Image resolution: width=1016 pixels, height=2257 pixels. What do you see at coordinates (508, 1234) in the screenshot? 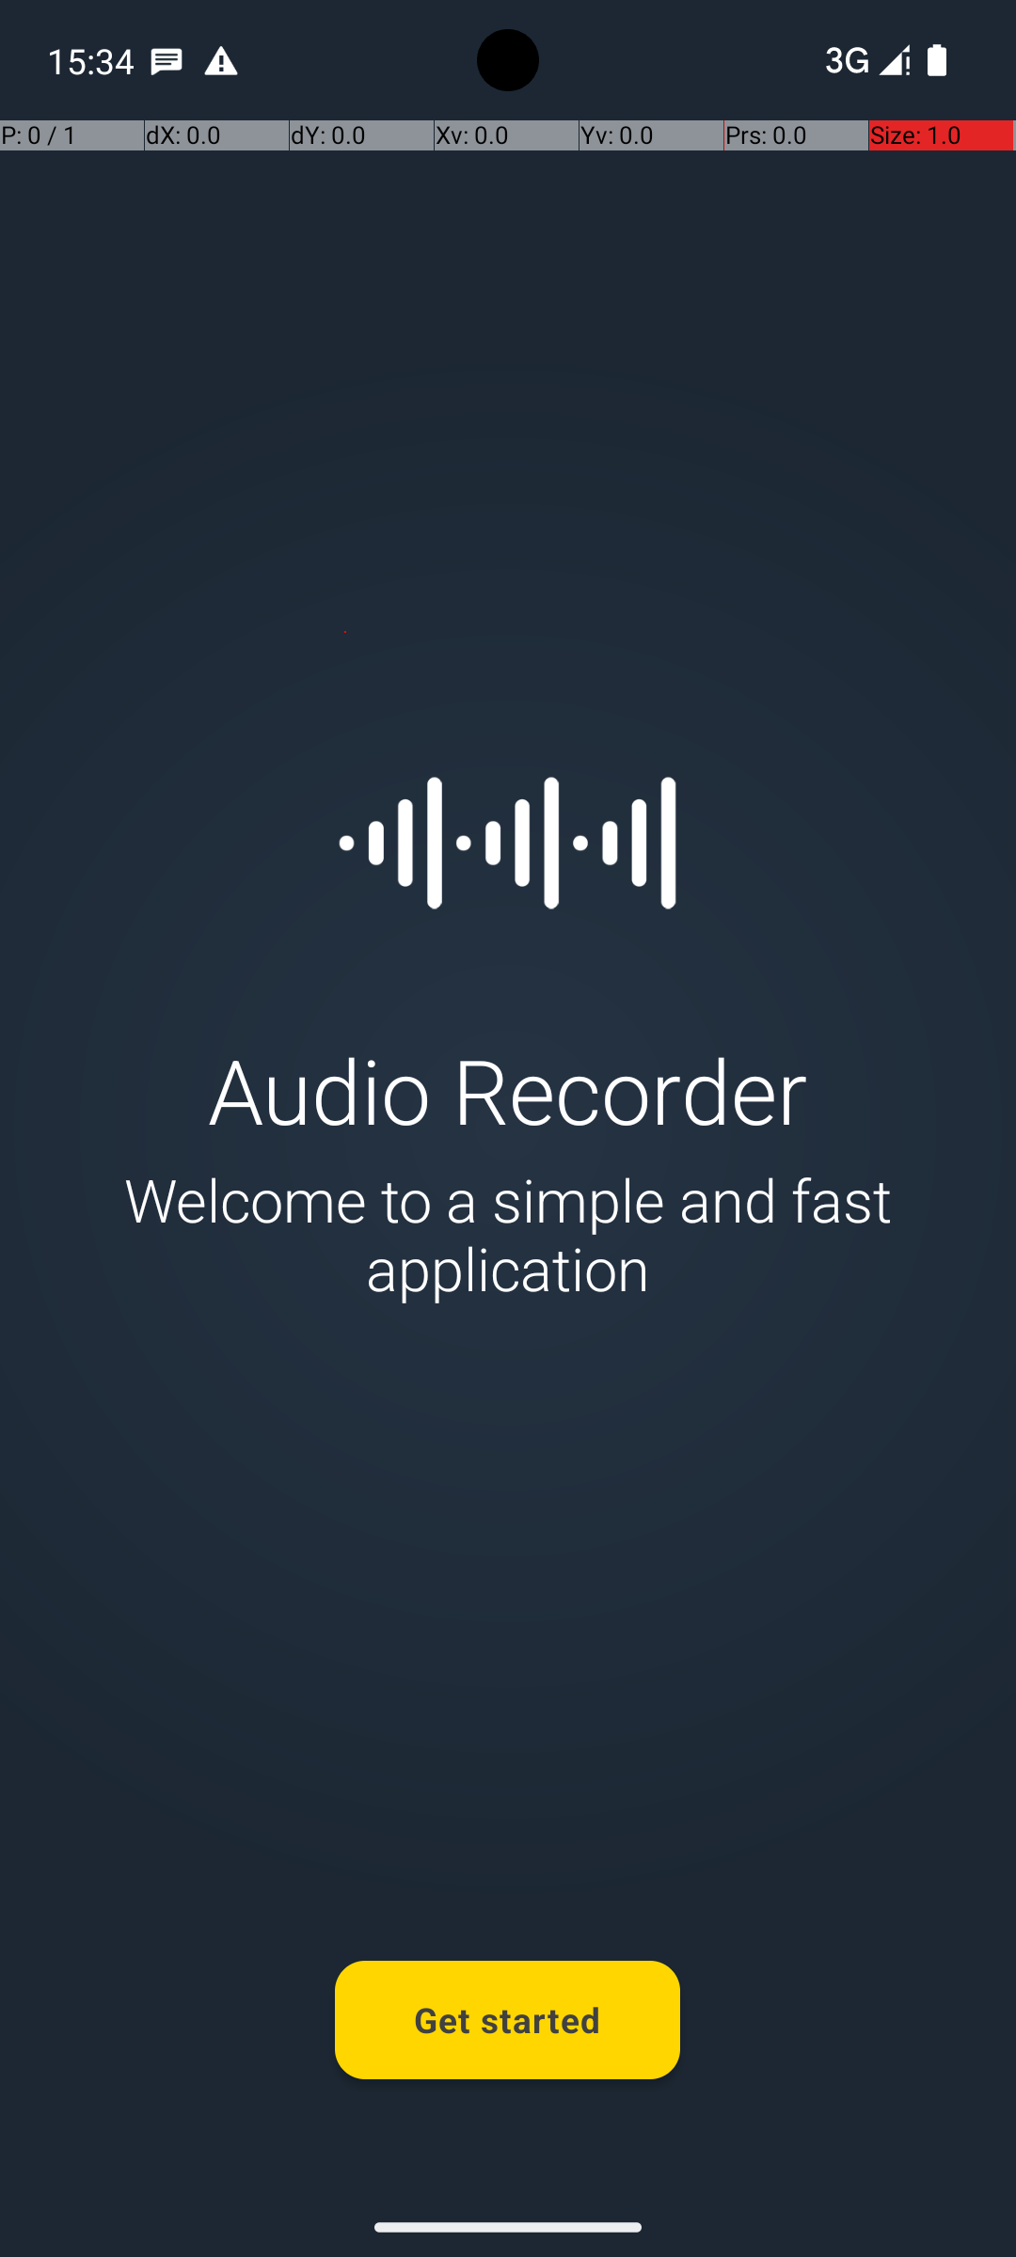
I see `Welcome to a simple and fast application` at bounding box center [508, 1234].